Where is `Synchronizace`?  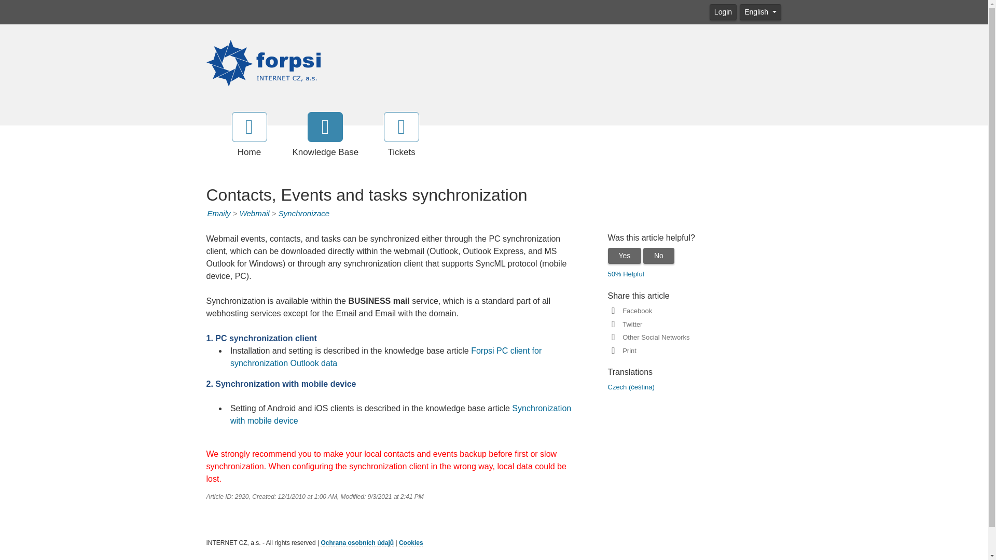
Synchronizace is located at coordinates (304, 213).